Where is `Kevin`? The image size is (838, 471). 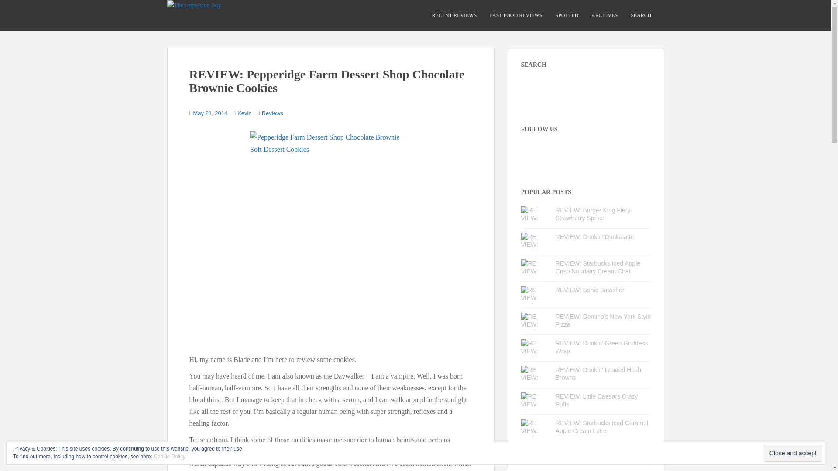
Kevin is located at coordinates (244, 113).